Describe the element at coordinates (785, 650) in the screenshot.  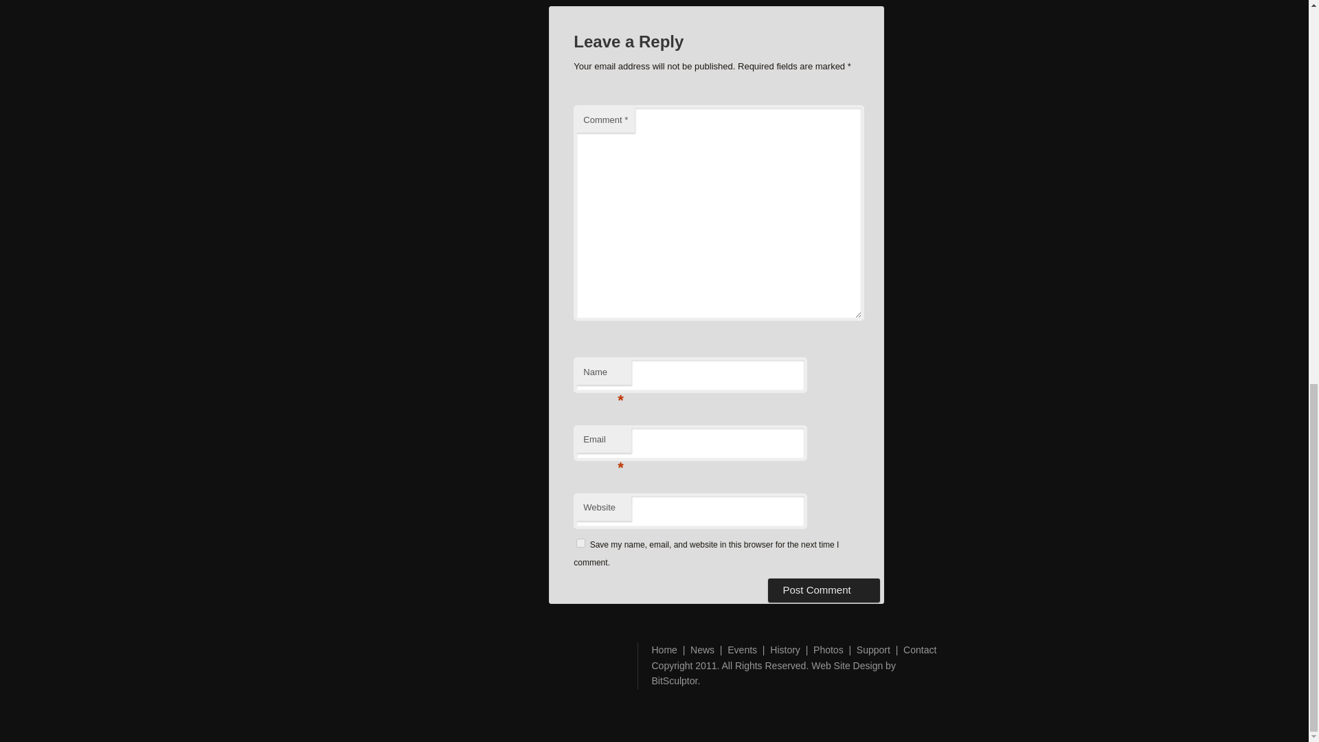
I see `History` at that location.